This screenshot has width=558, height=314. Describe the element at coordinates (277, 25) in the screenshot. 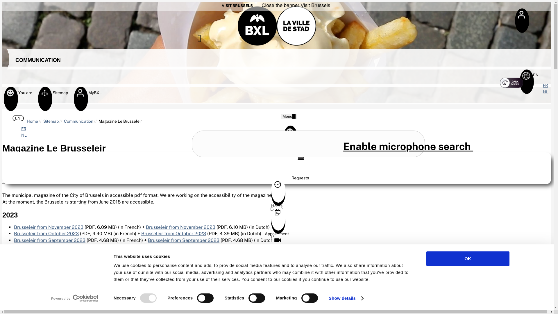

I see `Homepage City of Brussels` at that location.